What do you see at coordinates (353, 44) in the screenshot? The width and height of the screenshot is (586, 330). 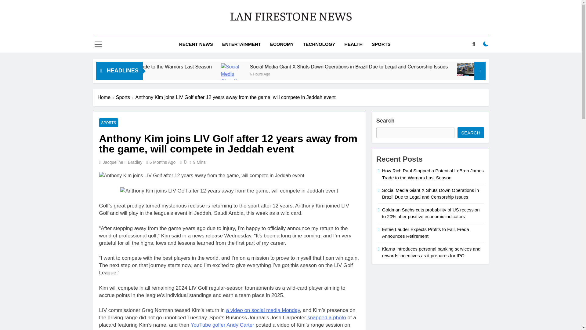 I see `HEALTH` at bounding box center [353, 44].